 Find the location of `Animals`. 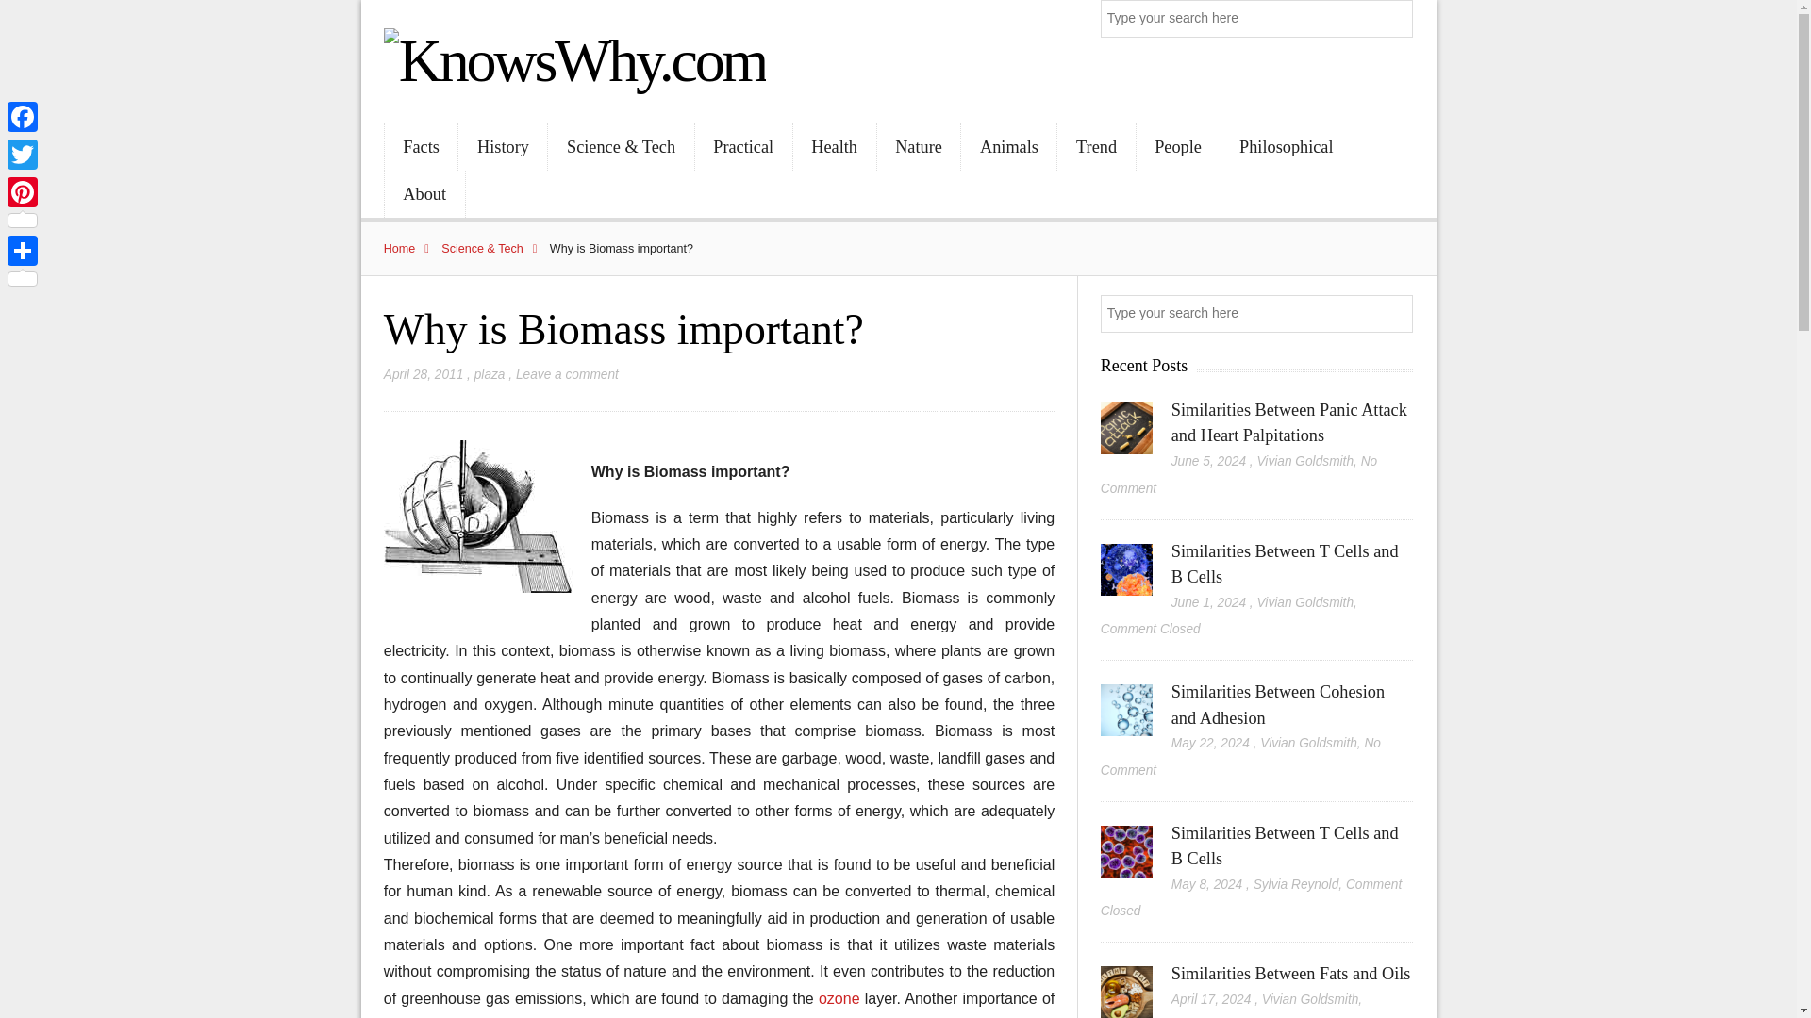

Animals is located at coordinates (1008, 147).